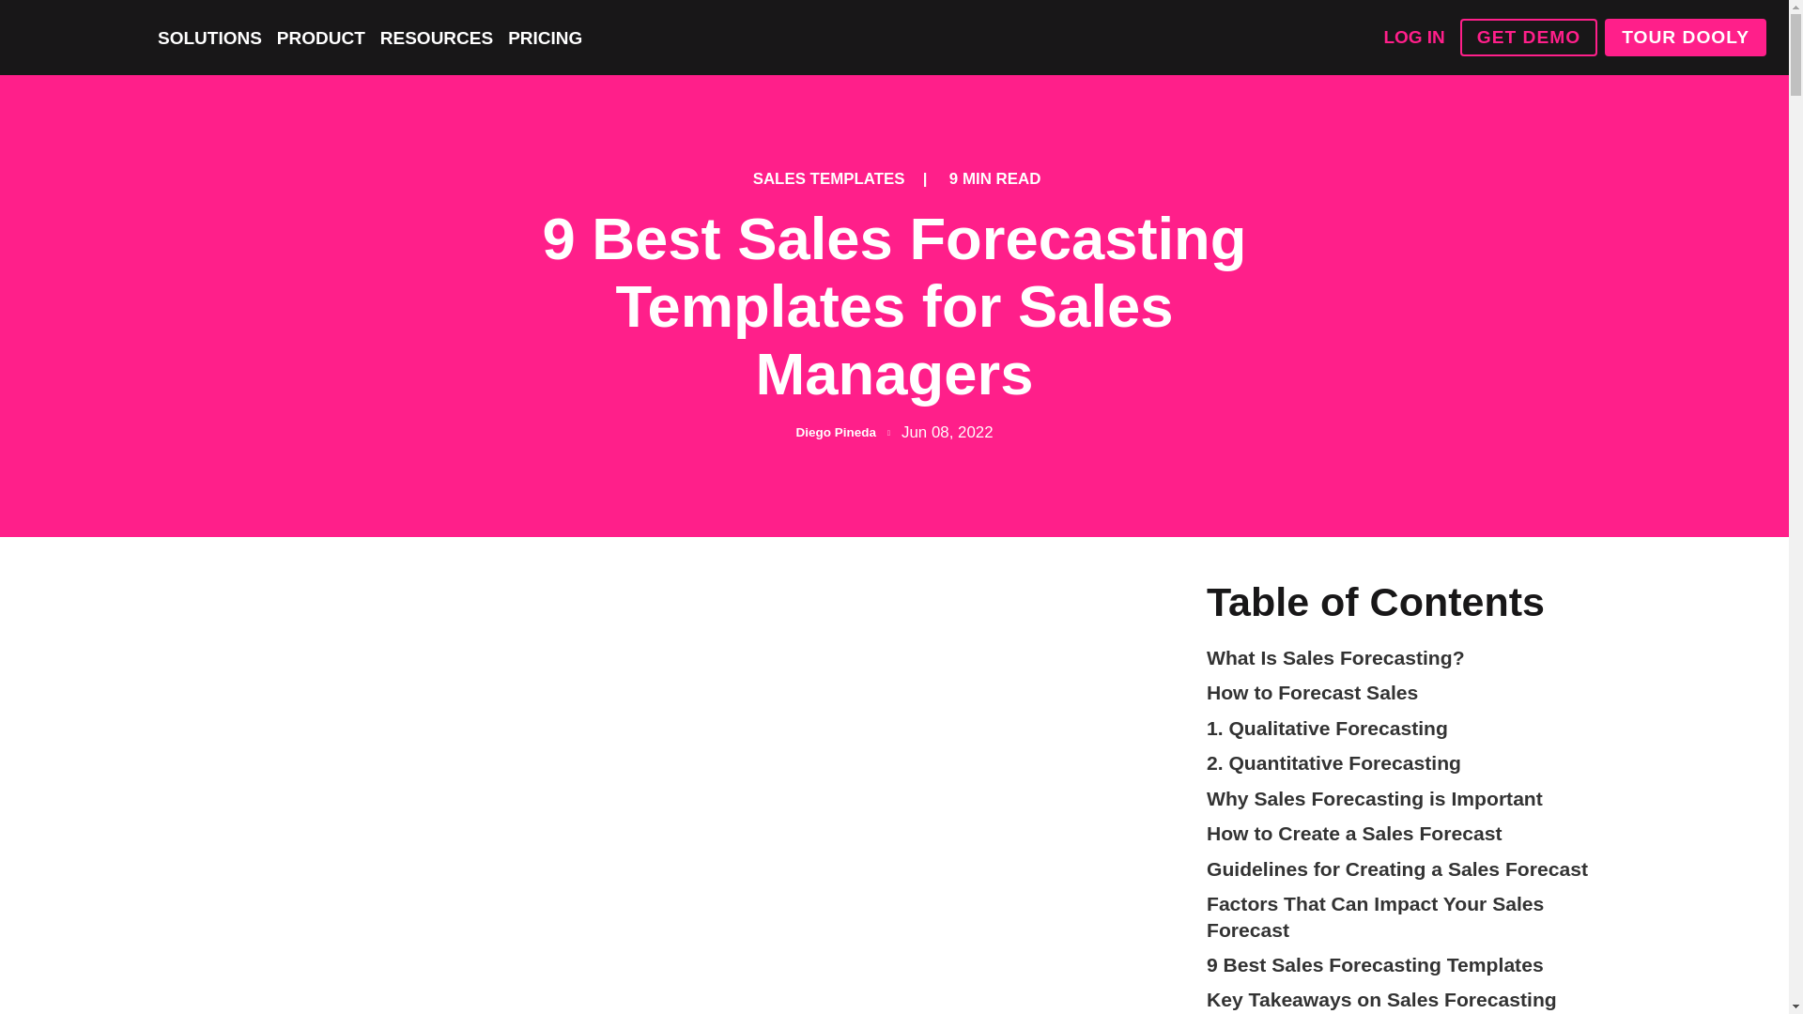 This screenshot has height=1014, width=1803. What do you see at coordinates (321, 37) in the screenshot?
I see `PRODUCT` at bounding box center [321, 37].